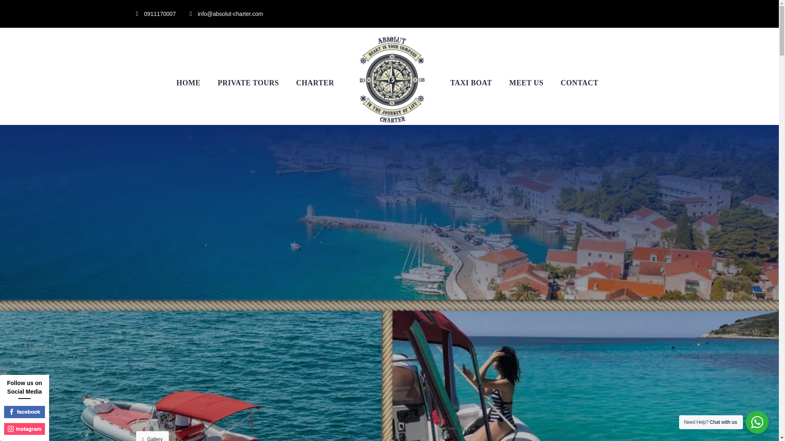 Image resolution: width=785 pixels, height=441 pixels. What do you see at coordinates (315, 65) in the screenshot?
I see `CHARTER` at bounding box center [315, 65].